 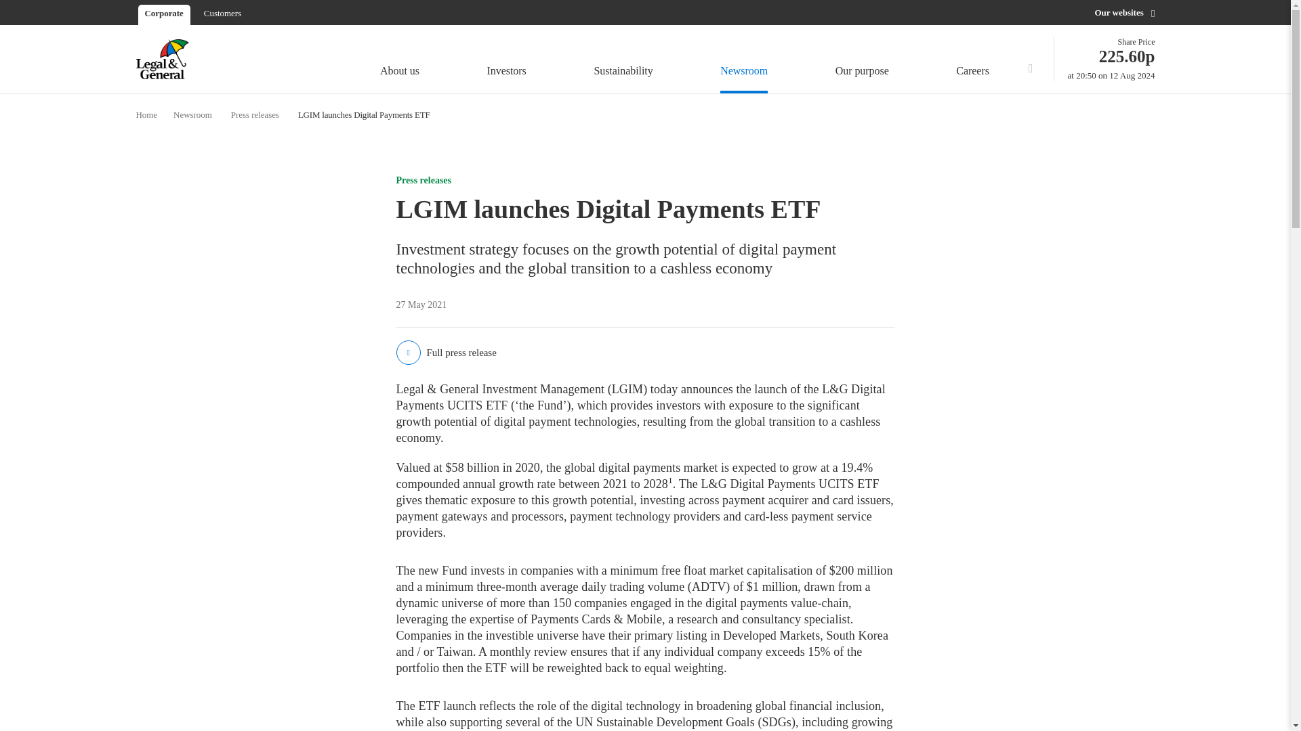 What do you see at coordinates (507, 61) in the screenshot?
I see `Investors` at bounding box center [507, 61].